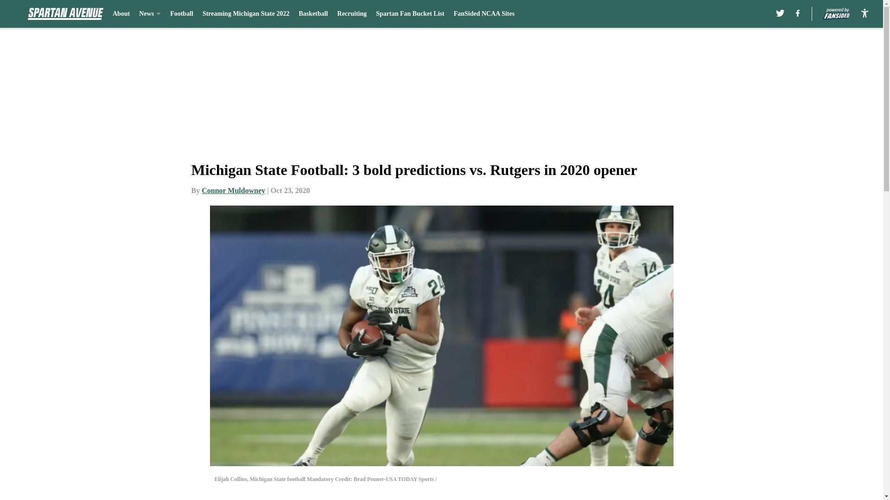 The height and width of the screenshot is (500, 890). What do you see at coordinates (484, 14) in the screenshot?
I see `FanSided NCAA Sites` at bounding box center [484, 14].